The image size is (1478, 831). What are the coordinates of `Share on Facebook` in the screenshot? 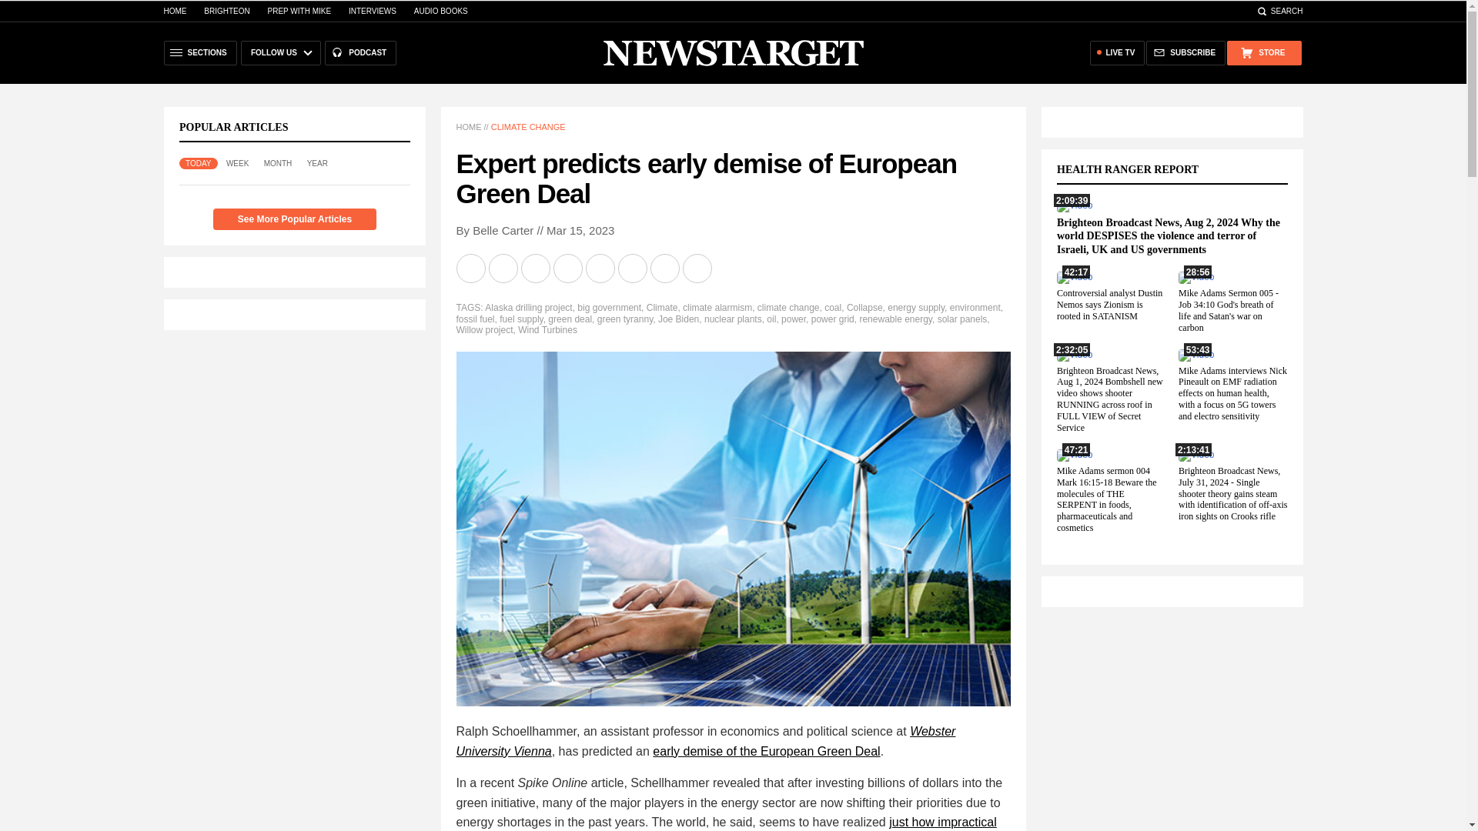 It's located at (503, 269).